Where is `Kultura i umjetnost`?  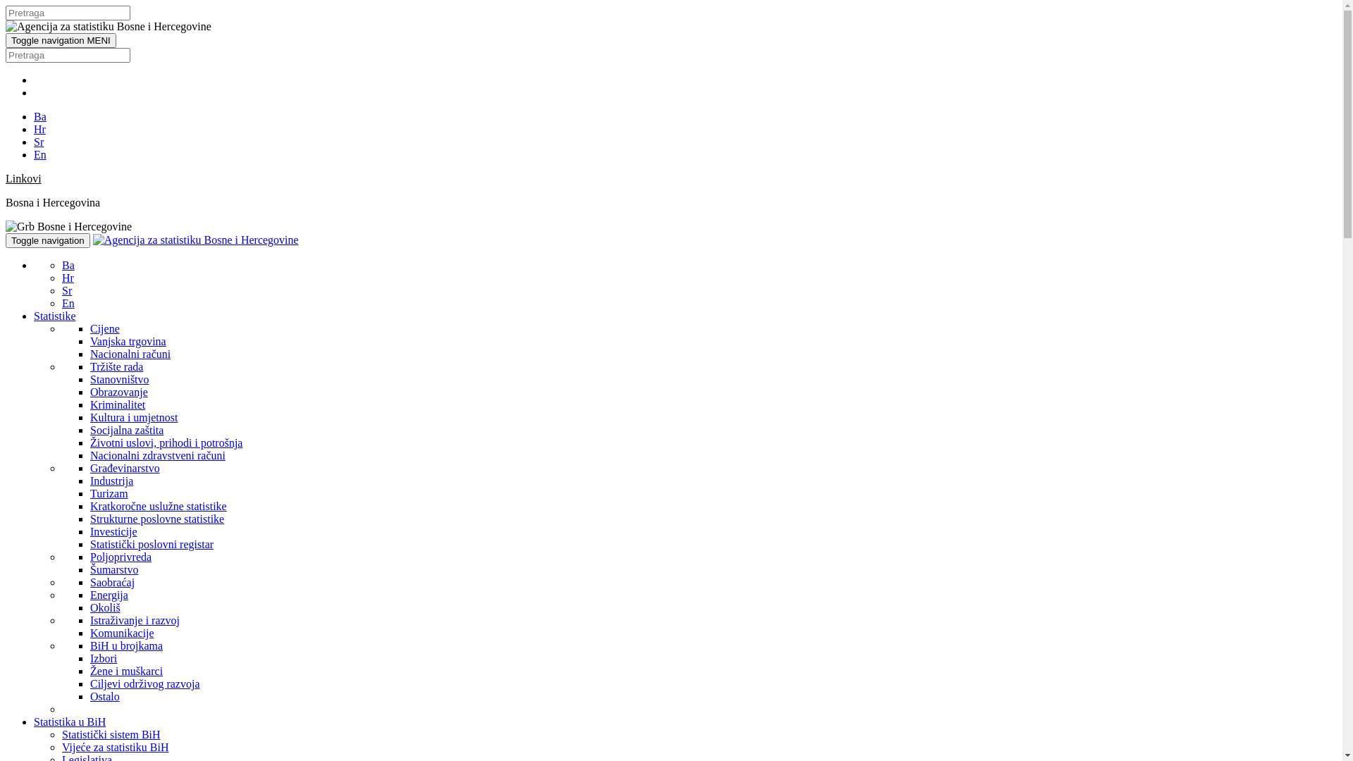
Kultura i umjetnost is located at coordinates (134, 417).